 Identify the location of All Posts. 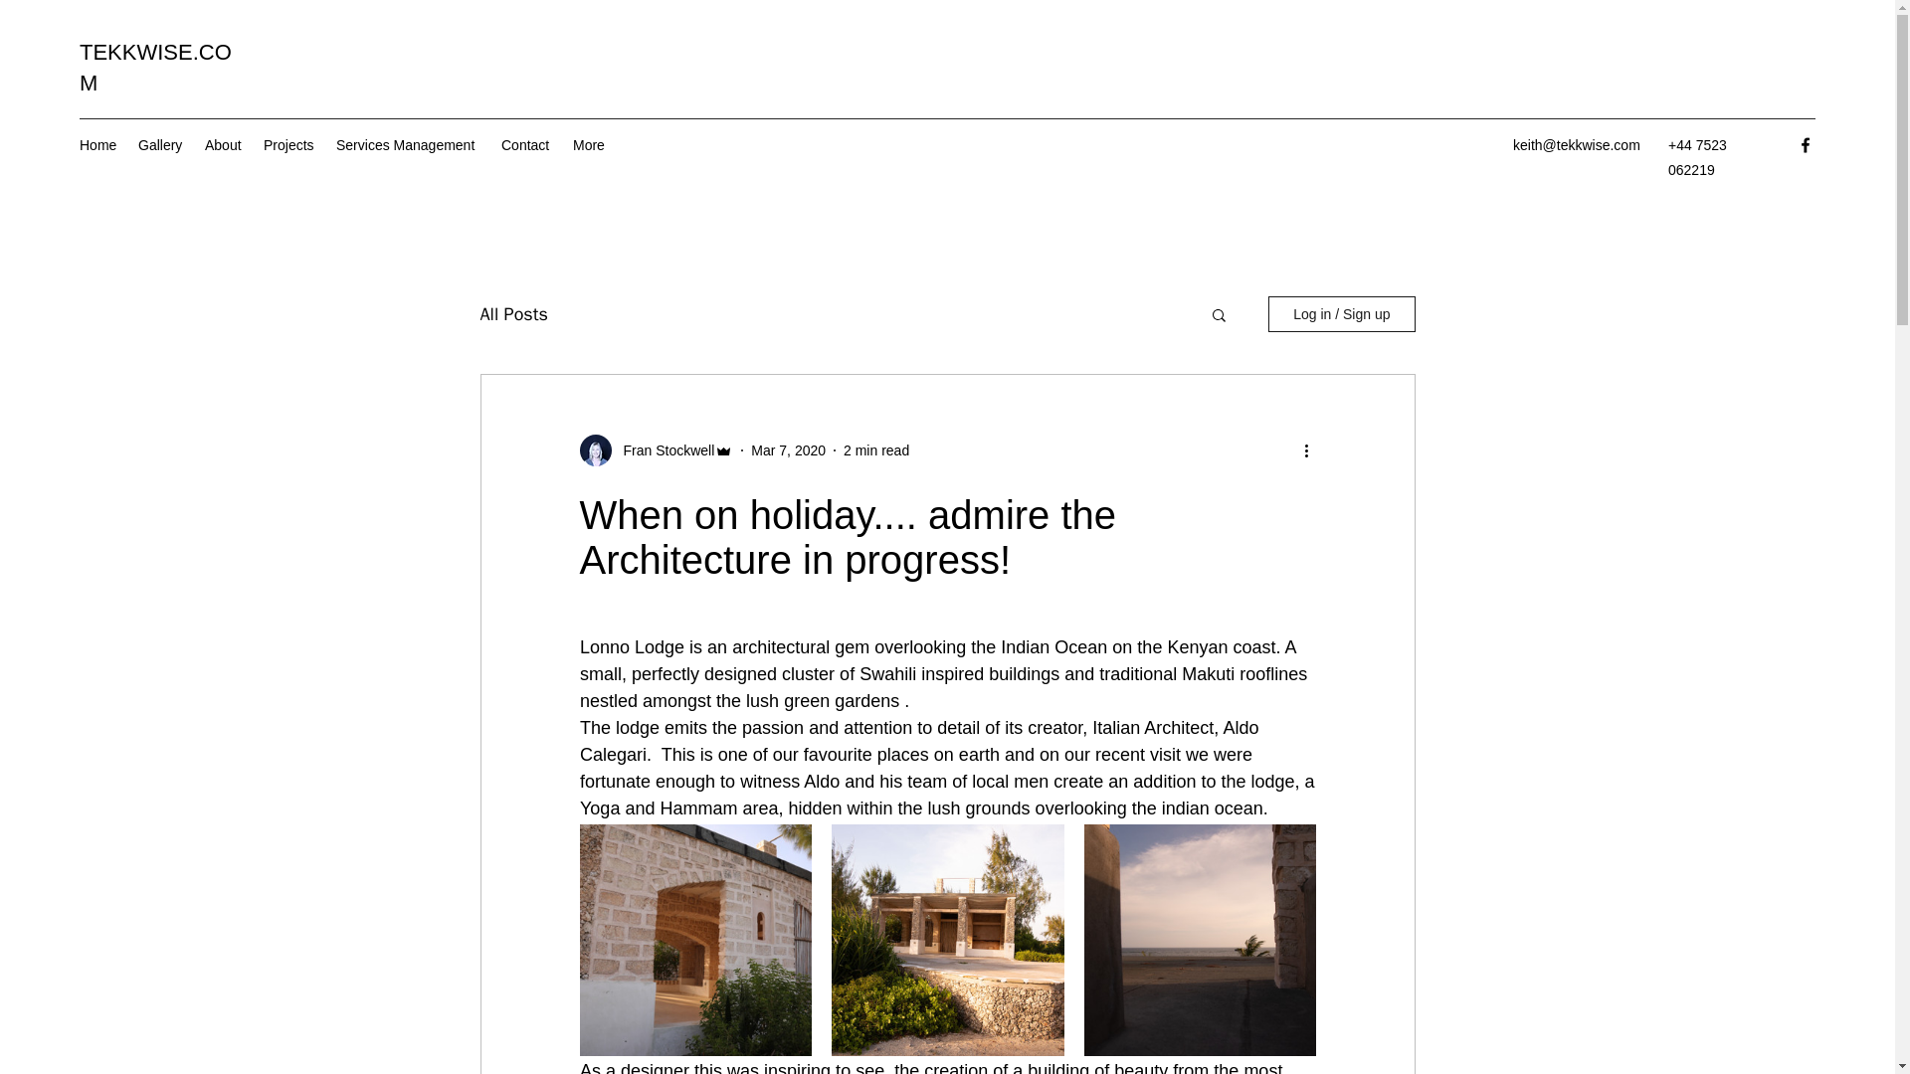
(512, 314).